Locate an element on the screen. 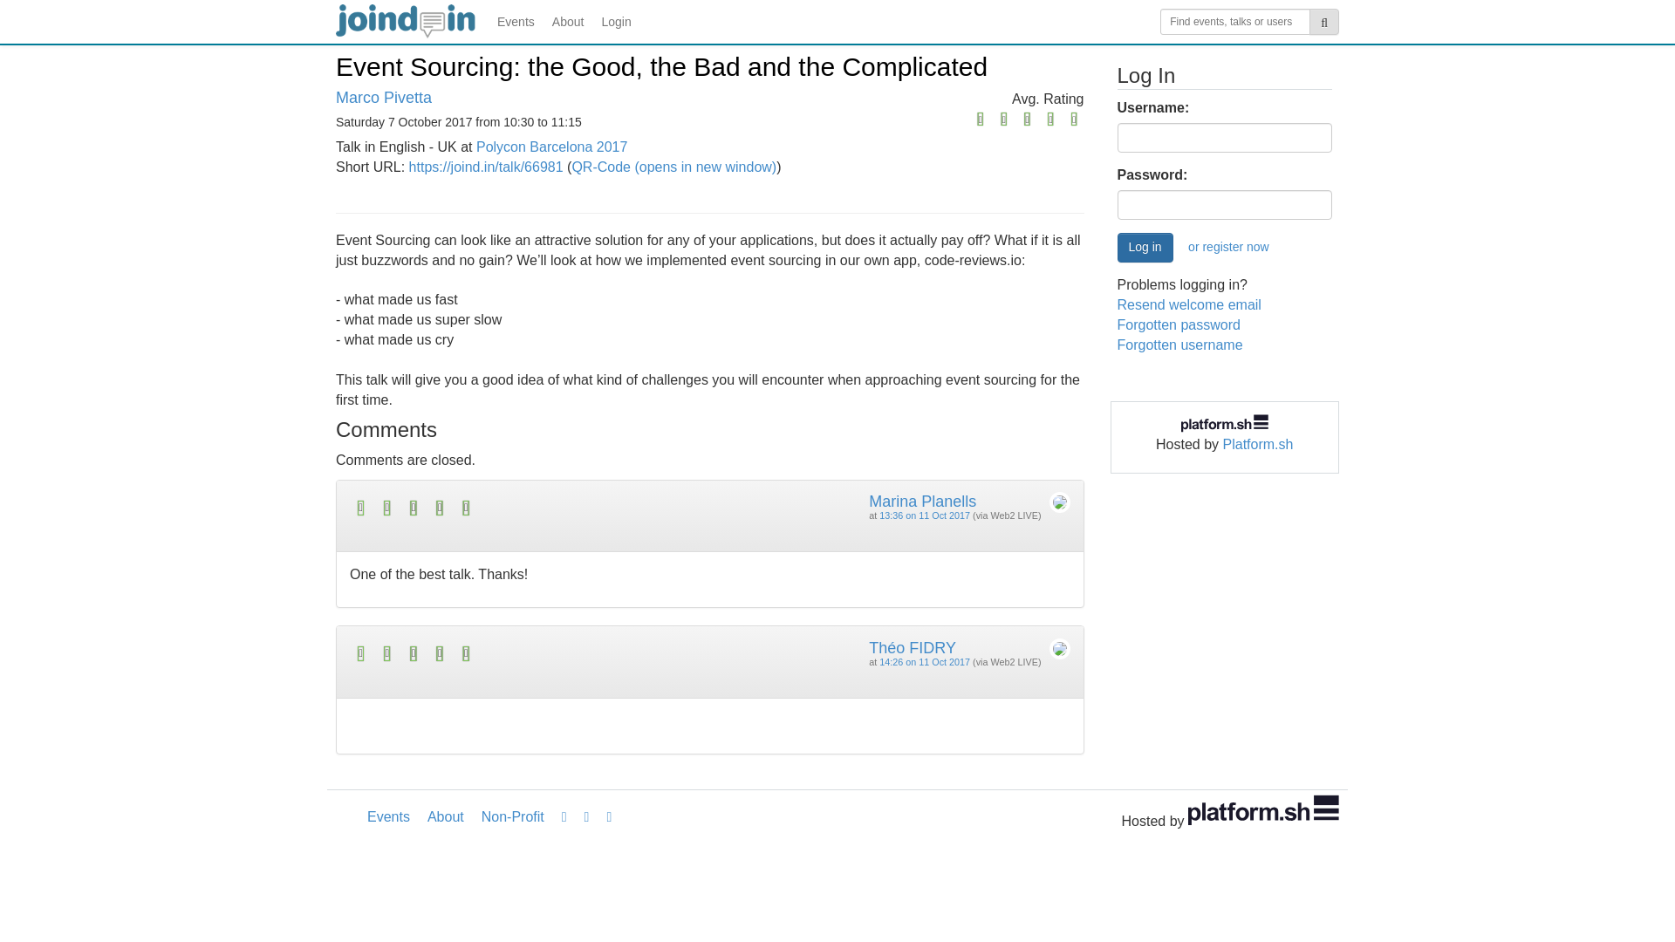  Non-Profit is located at coordinates (512, 816).